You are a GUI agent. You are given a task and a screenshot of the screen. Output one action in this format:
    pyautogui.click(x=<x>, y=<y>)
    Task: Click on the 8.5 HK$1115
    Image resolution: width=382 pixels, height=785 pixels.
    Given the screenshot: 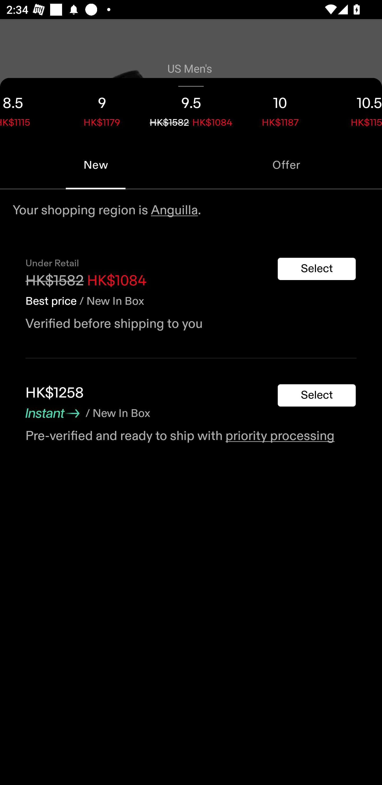 What is the action you would take?
    pyautogui.click(x=29, y=109)
    